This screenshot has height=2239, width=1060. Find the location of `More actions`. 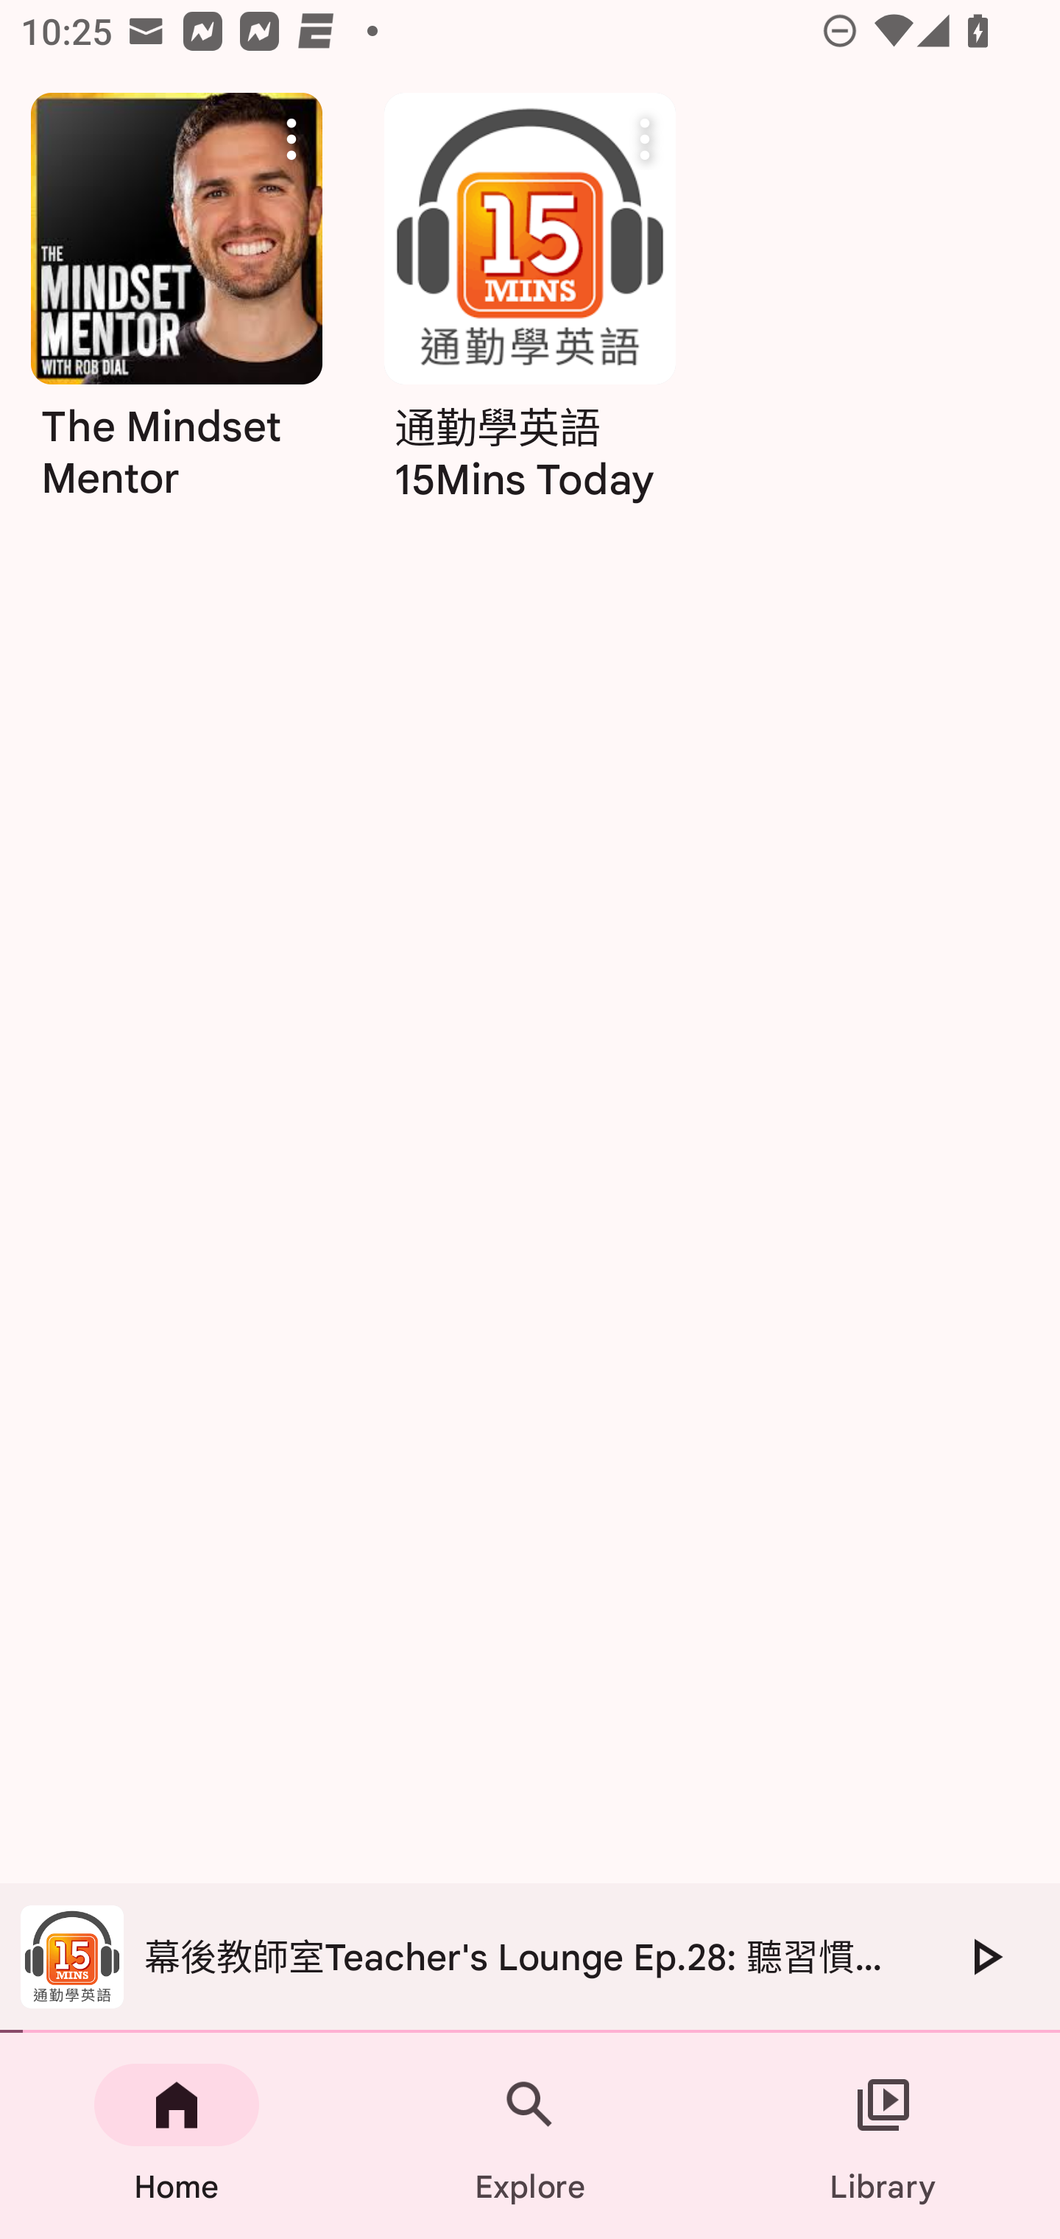

More actions is located at coordinates (645, 138).